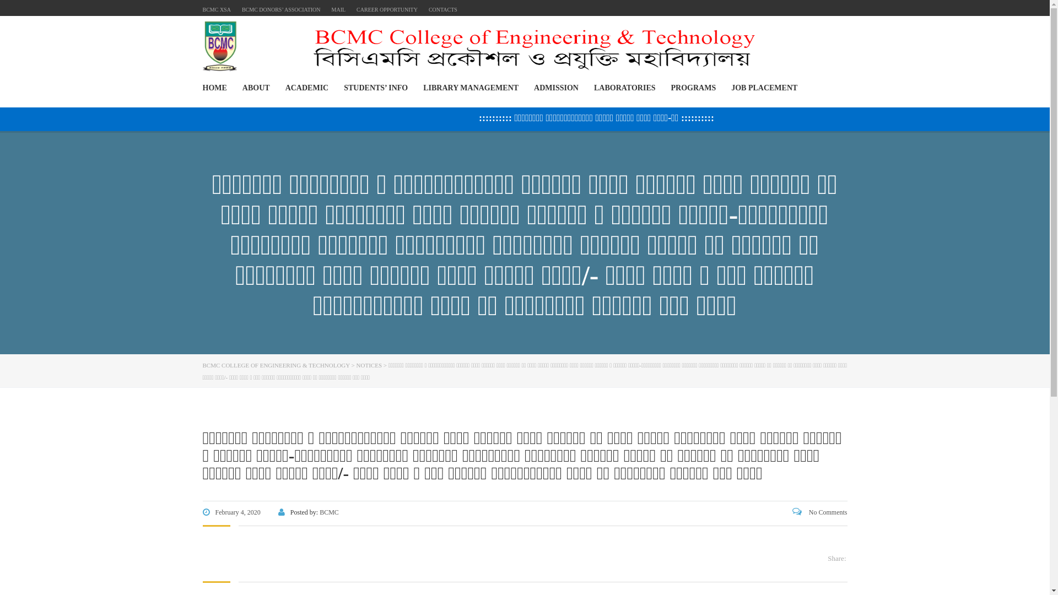 The height and width of the screenshot is (595, 1058). I want to click on Ministry of Education, so click(573, 401).